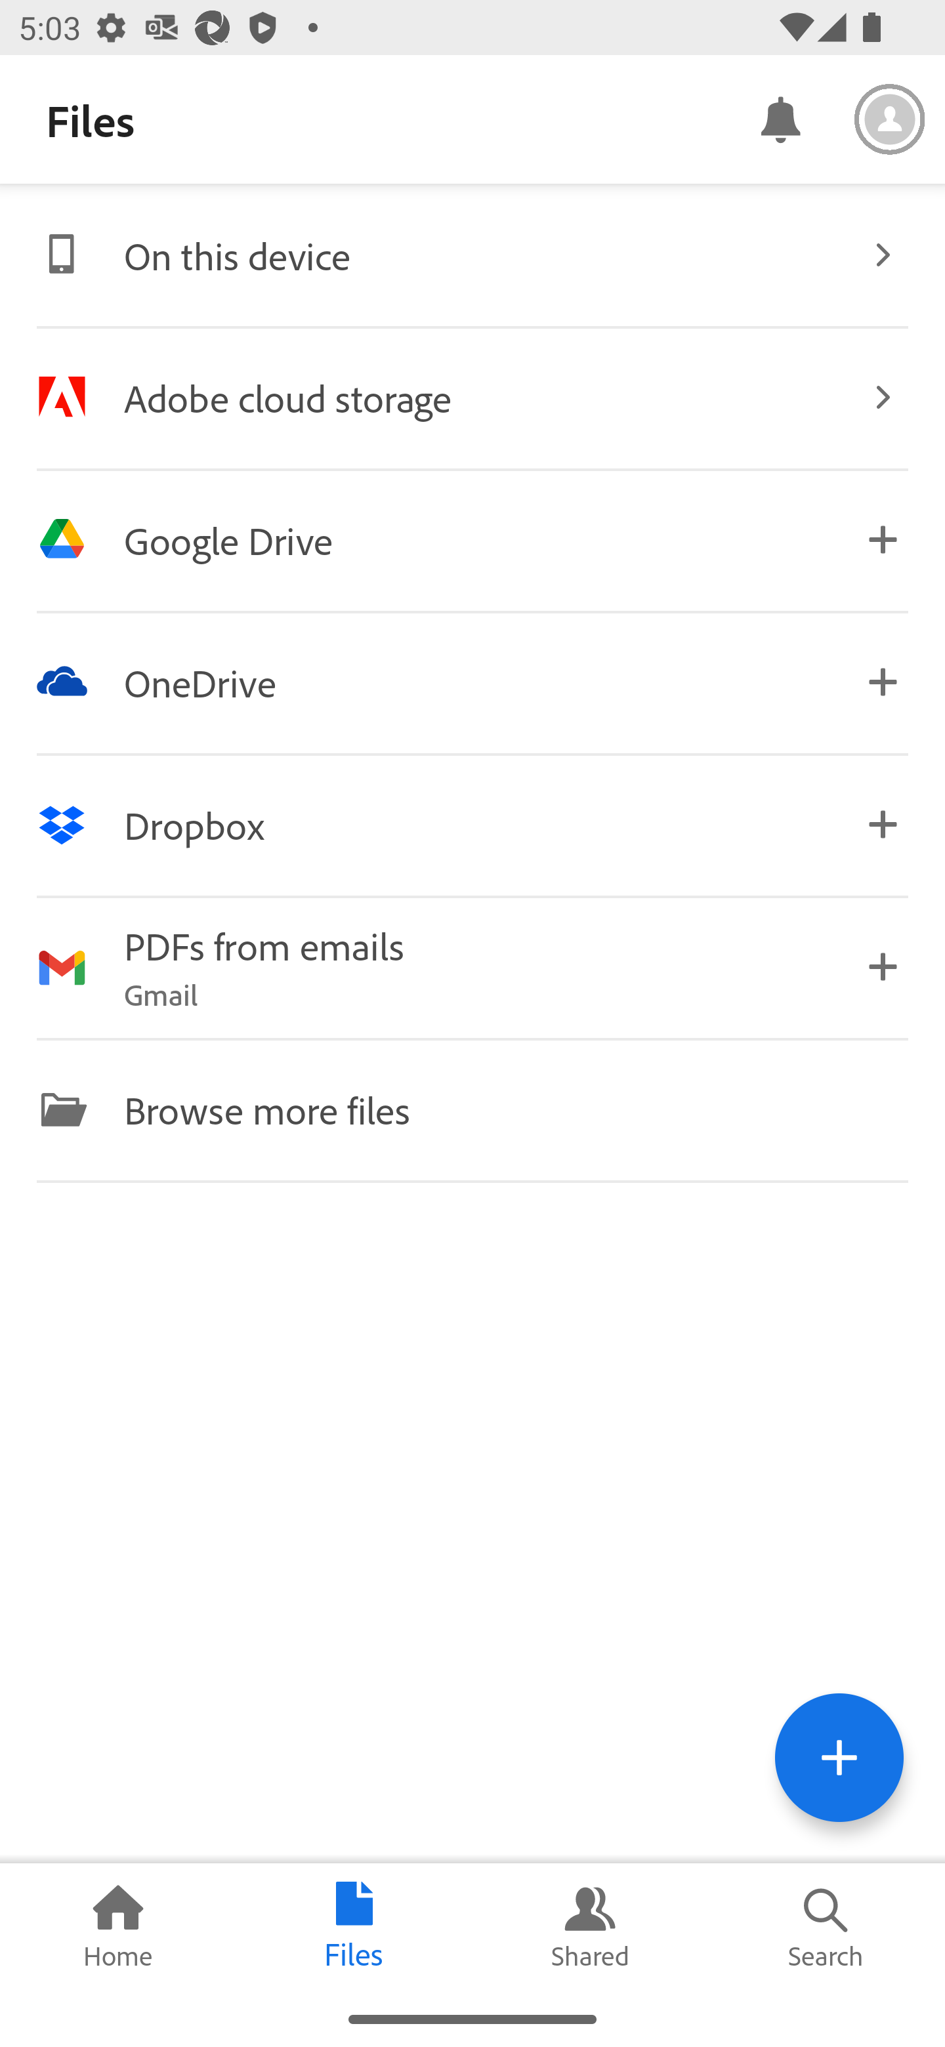 The height and width of the screenshot is (2047, 945). I want to click on Image OneDrive, so click(472, 681).